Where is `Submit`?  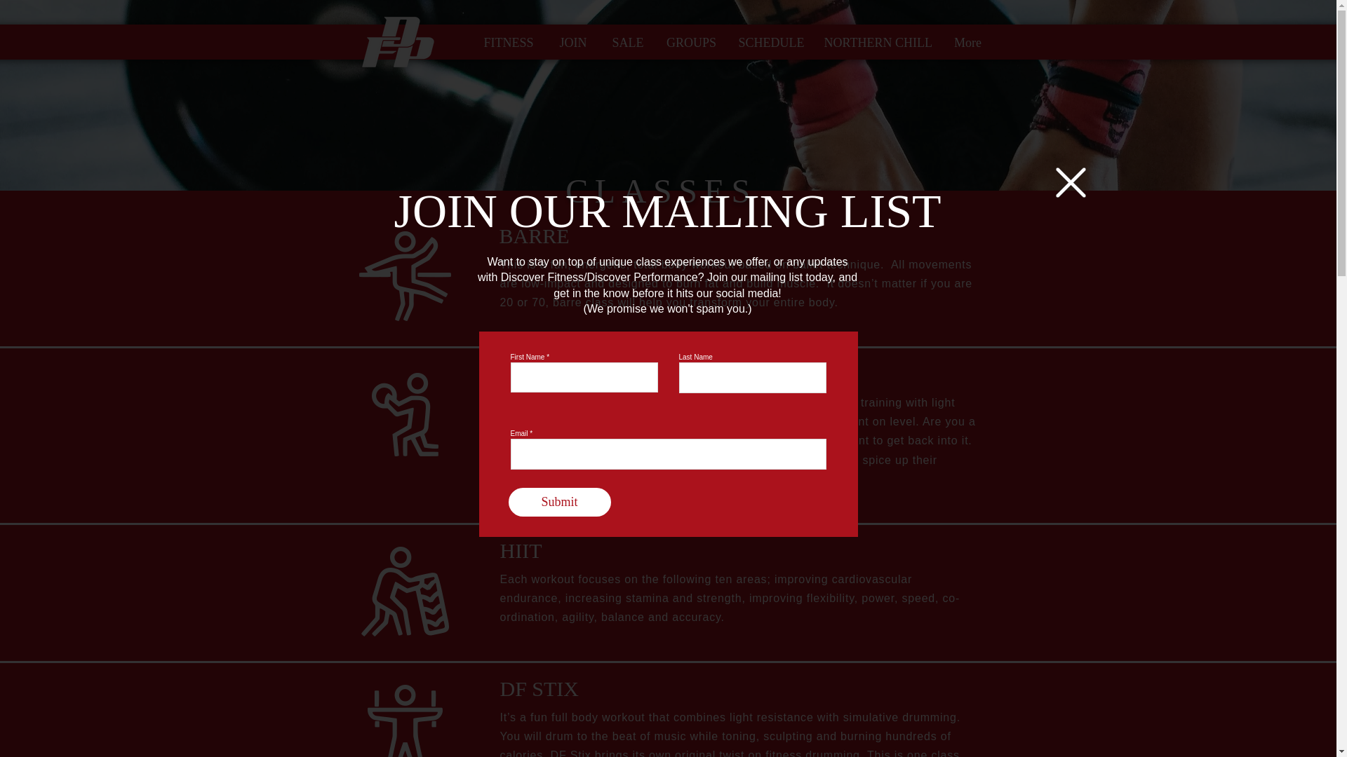
Submit is located at coordinates (558, 502).